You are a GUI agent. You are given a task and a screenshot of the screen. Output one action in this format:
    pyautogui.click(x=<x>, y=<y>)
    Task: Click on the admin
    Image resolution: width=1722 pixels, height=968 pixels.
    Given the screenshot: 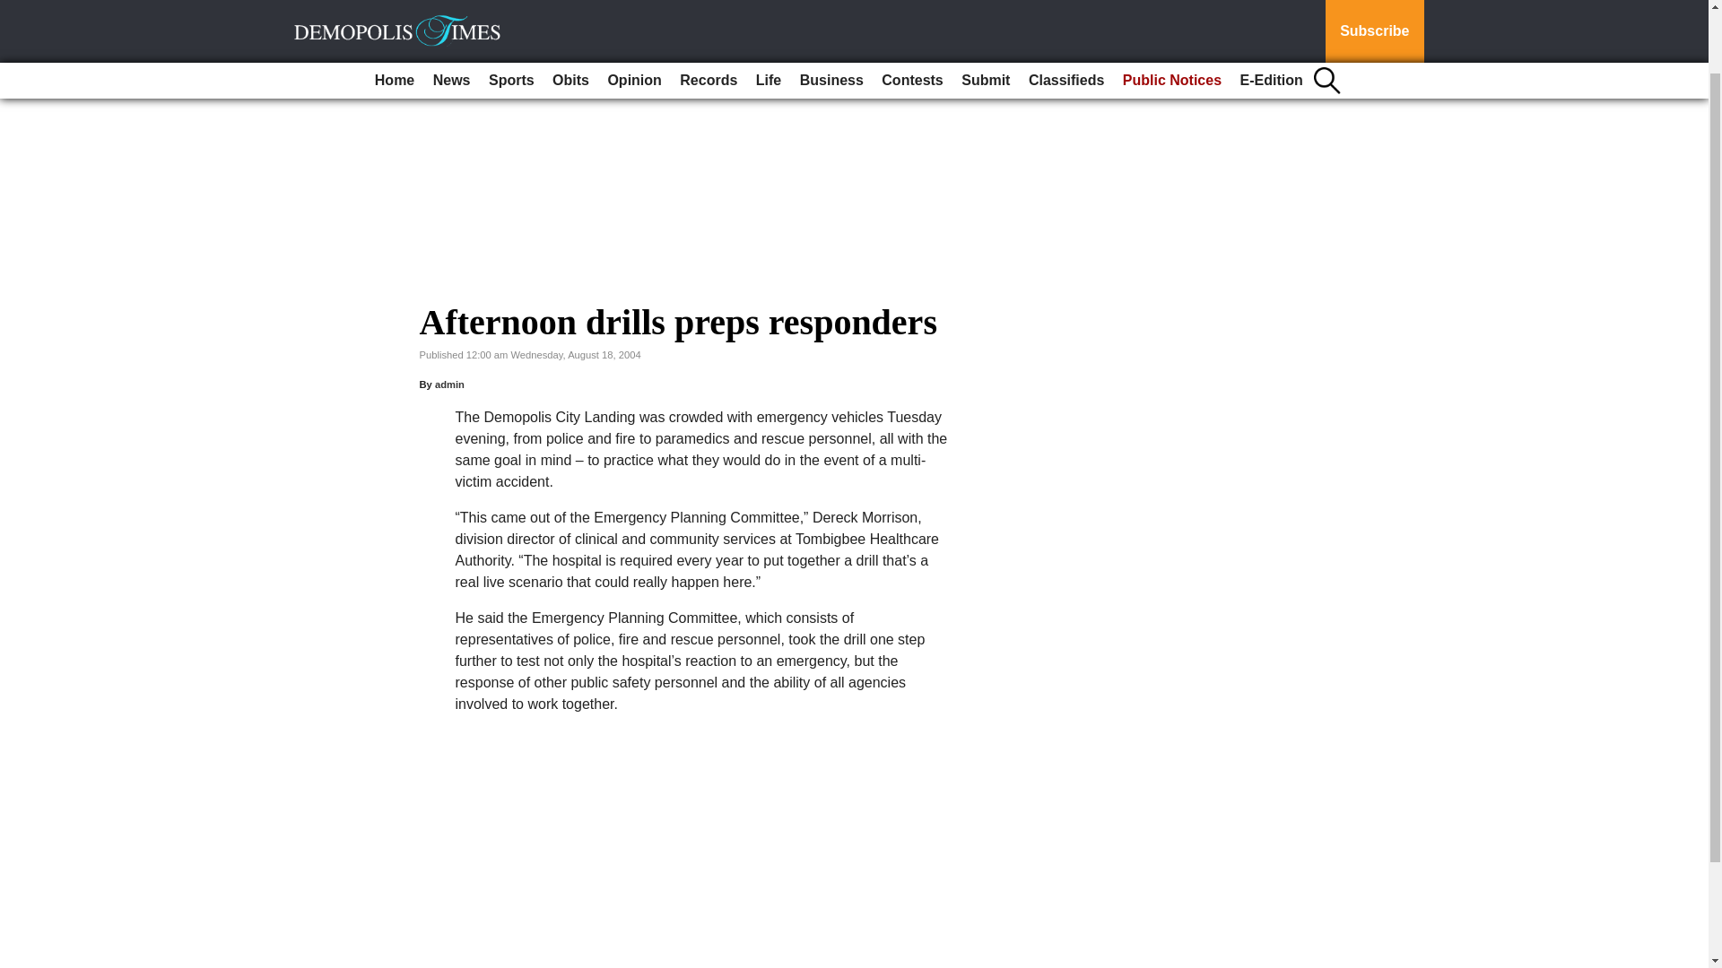 What is the action you would take?
    pyautogui.click(x=450, y=385)
    